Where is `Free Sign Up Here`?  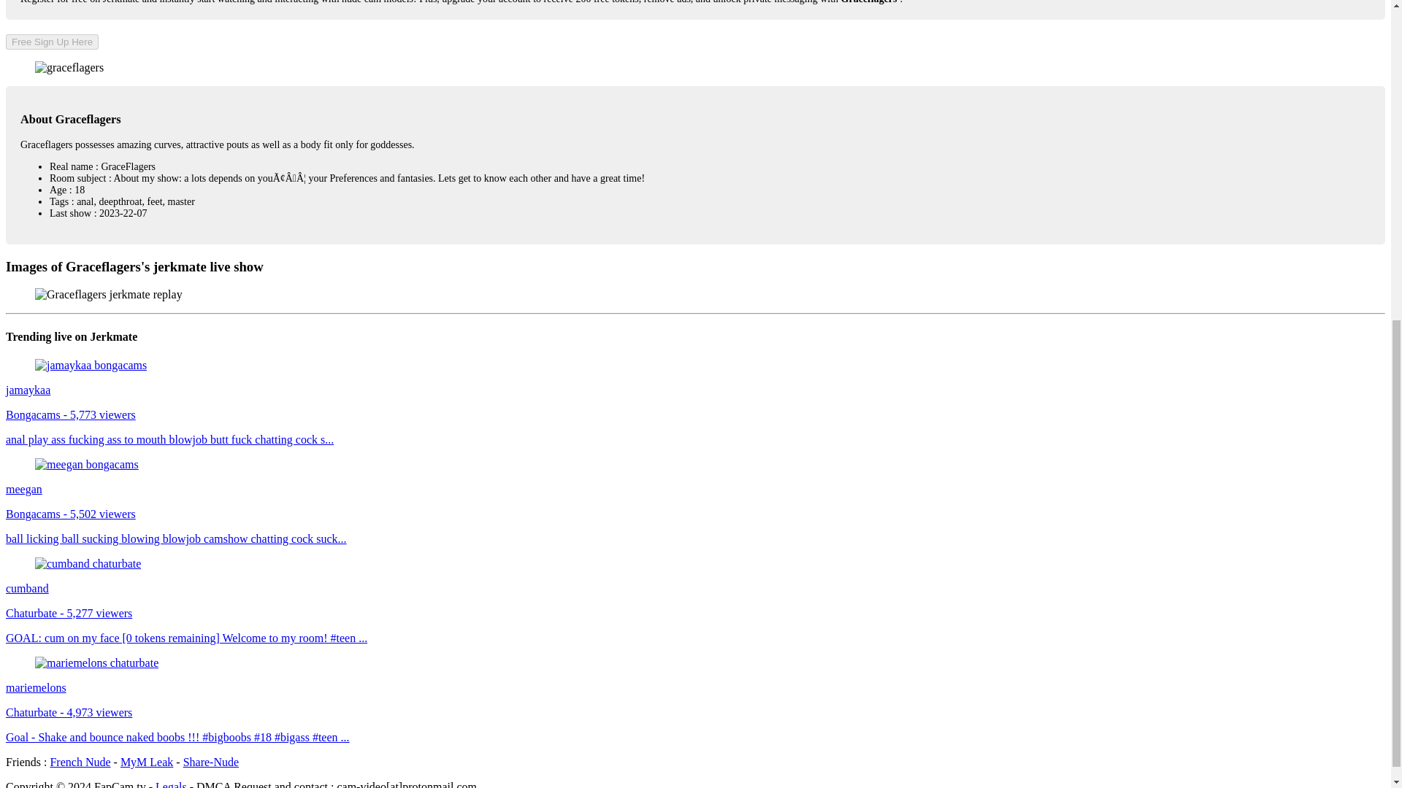
Free Sign Up Here is located at coordinates (51, 41).